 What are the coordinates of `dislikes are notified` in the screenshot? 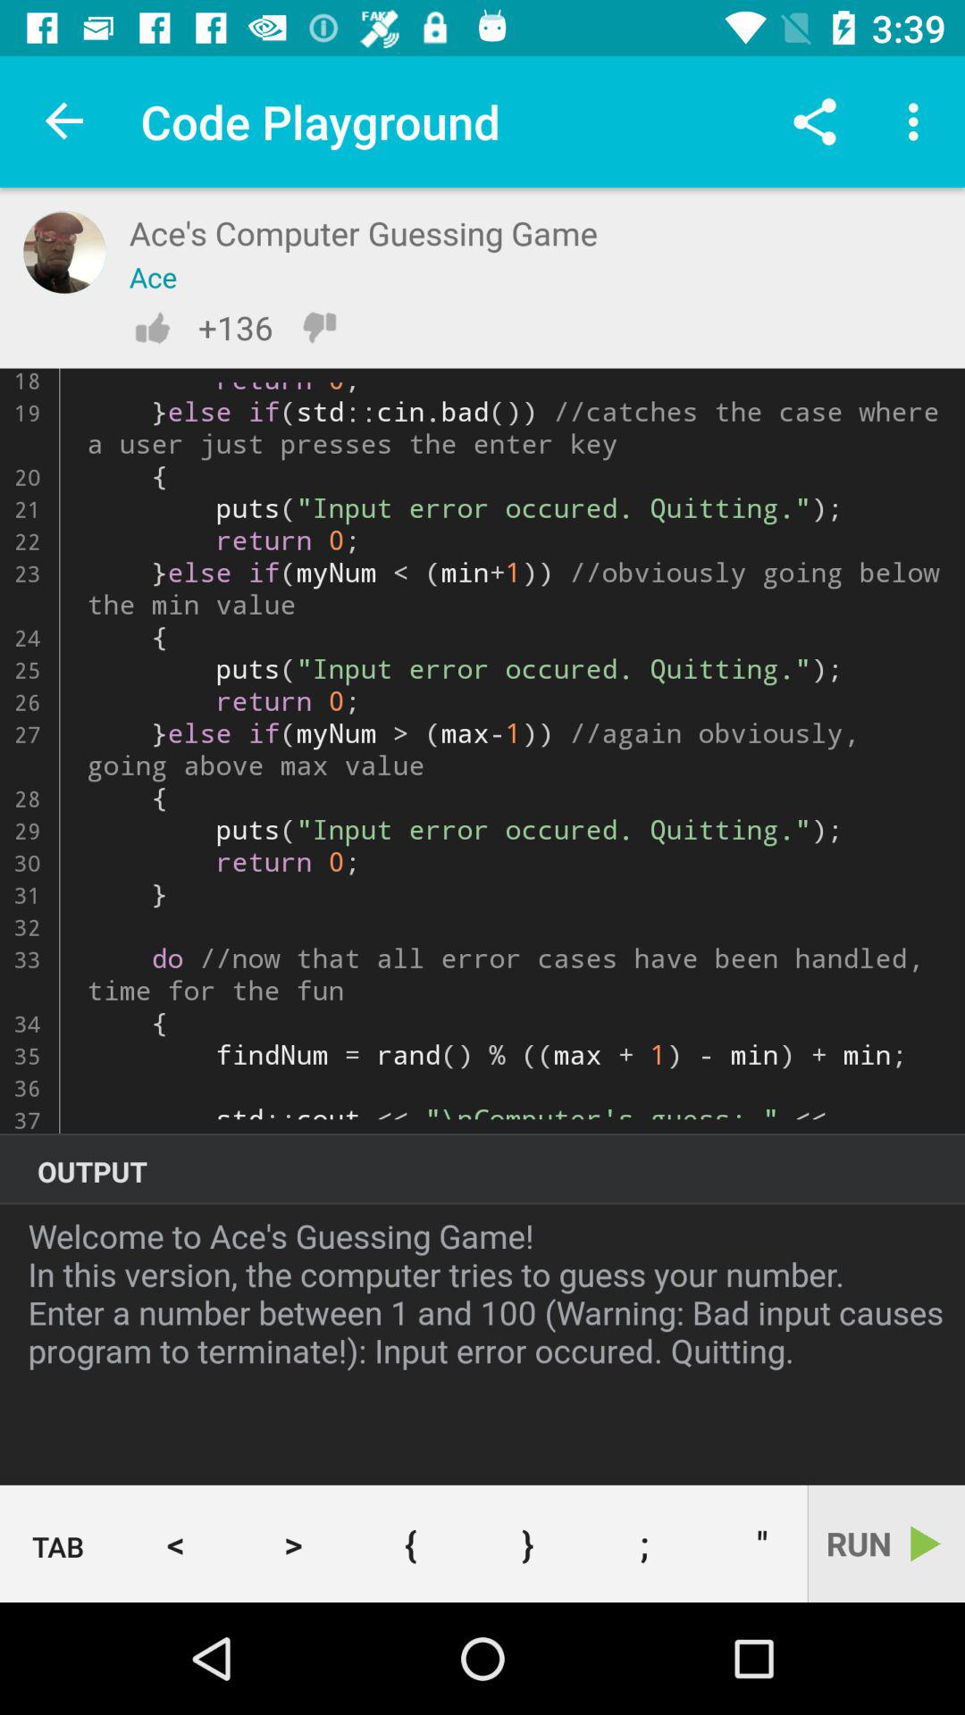 It's located at (319, 327).